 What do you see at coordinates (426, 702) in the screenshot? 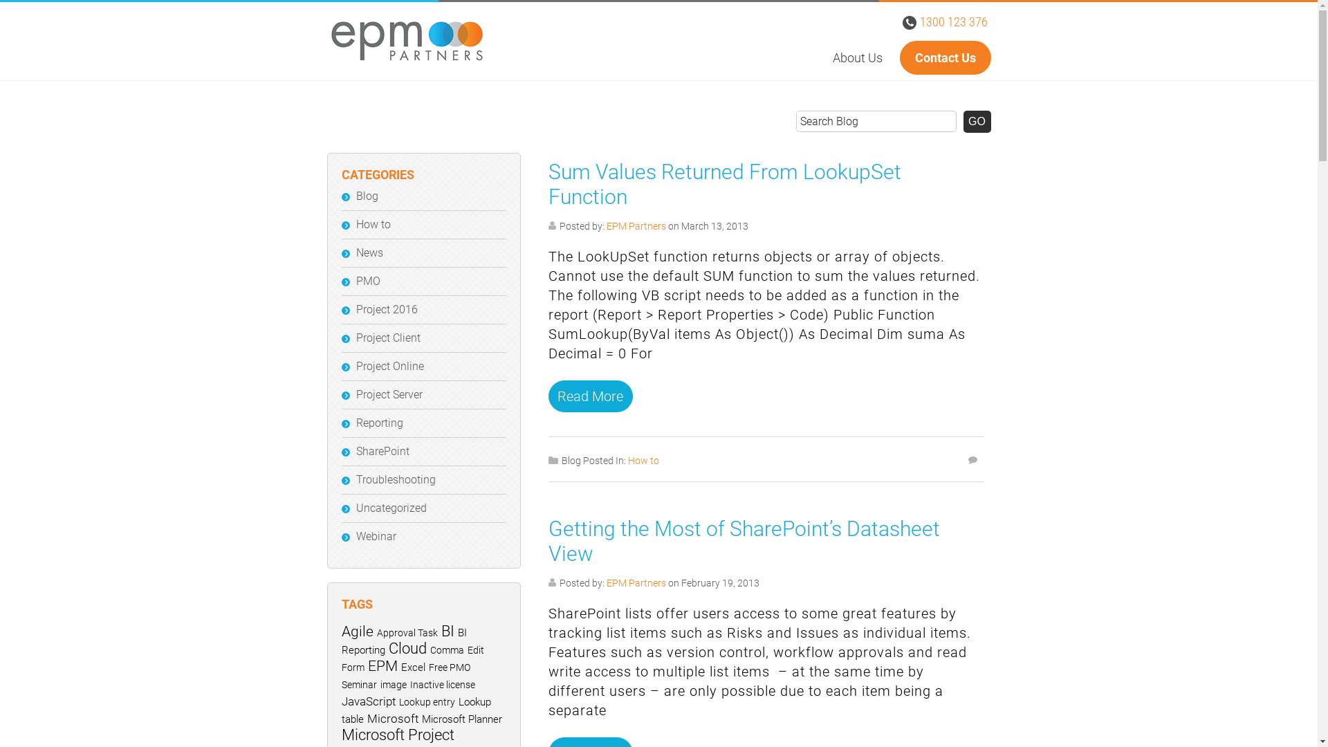
I see `Lookup entry` at bounding box center [426, 702].